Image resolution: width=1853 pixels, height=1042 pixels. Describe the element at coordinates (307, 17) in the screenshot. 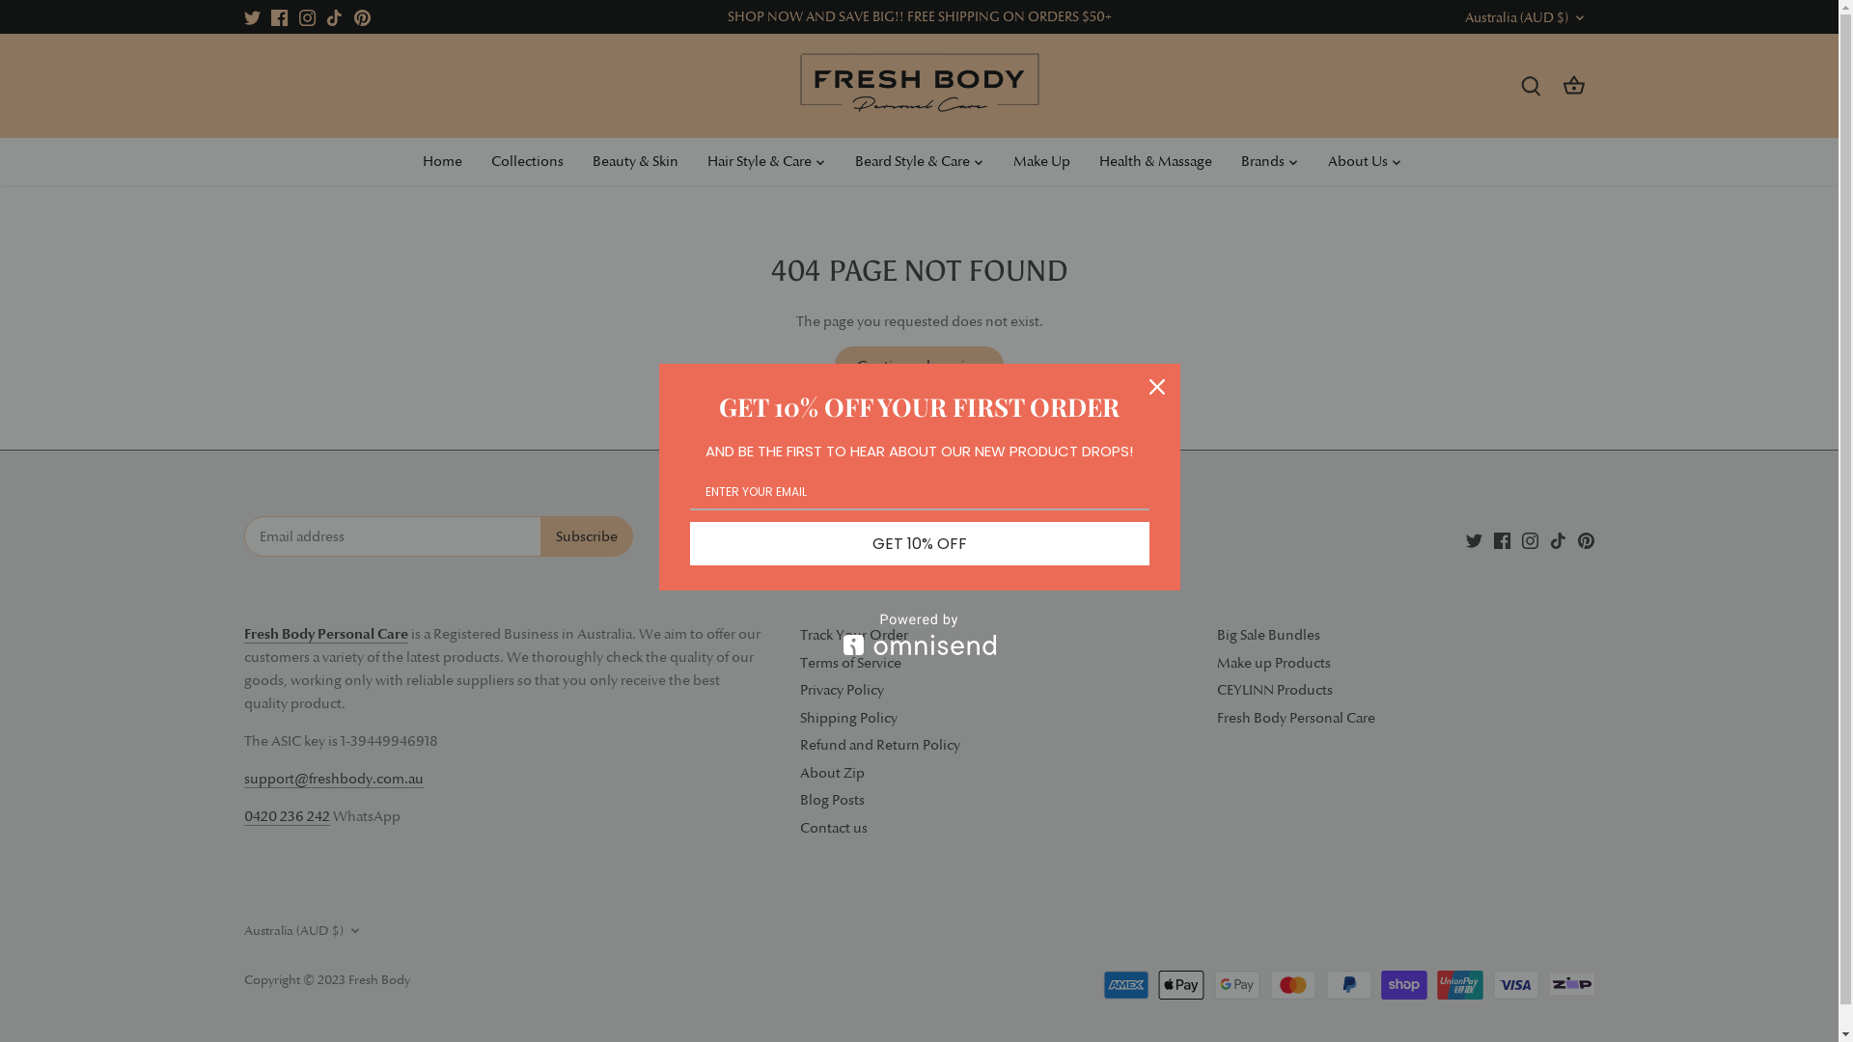

I see `Instagram` at that location.